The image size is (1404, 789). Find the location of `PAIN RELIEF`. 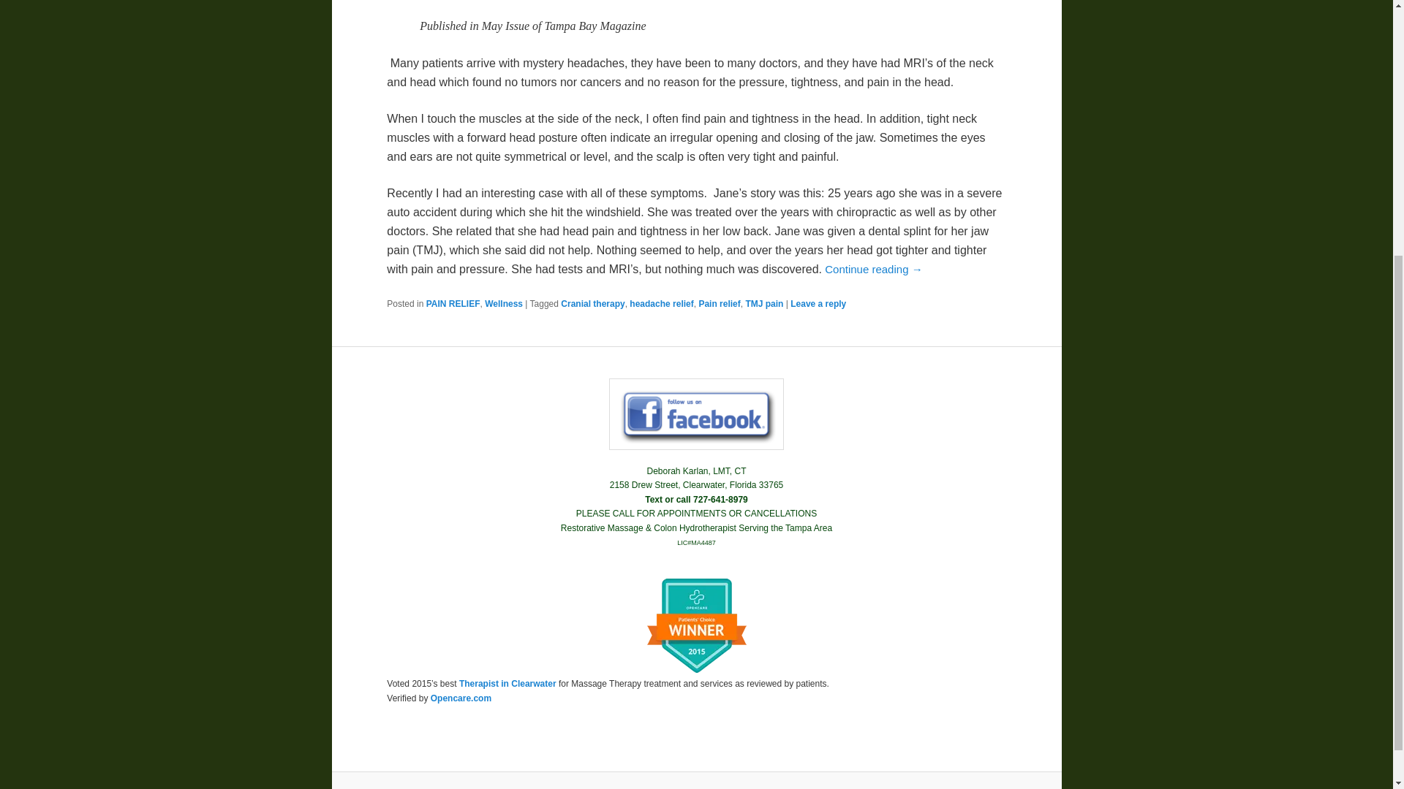

PAIN RELIEF is located at coordinates (453, 304).